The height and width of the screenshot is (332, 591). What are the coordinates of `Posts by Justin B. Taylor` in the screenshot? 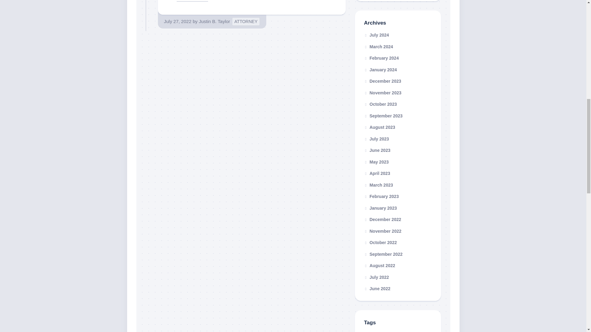 It's located at (214, 21).